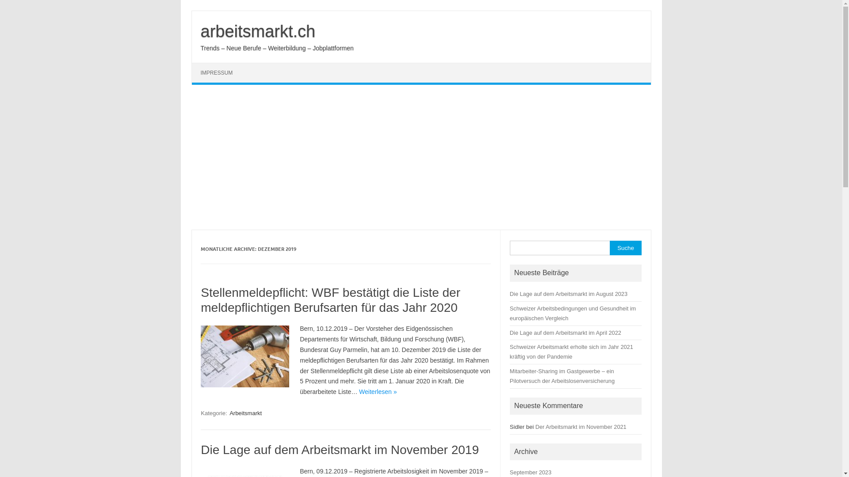  What do you see at coordinates (217, 72) in the screenshot?
I see `IMPRESSUM` at bounding box center [217, 72].